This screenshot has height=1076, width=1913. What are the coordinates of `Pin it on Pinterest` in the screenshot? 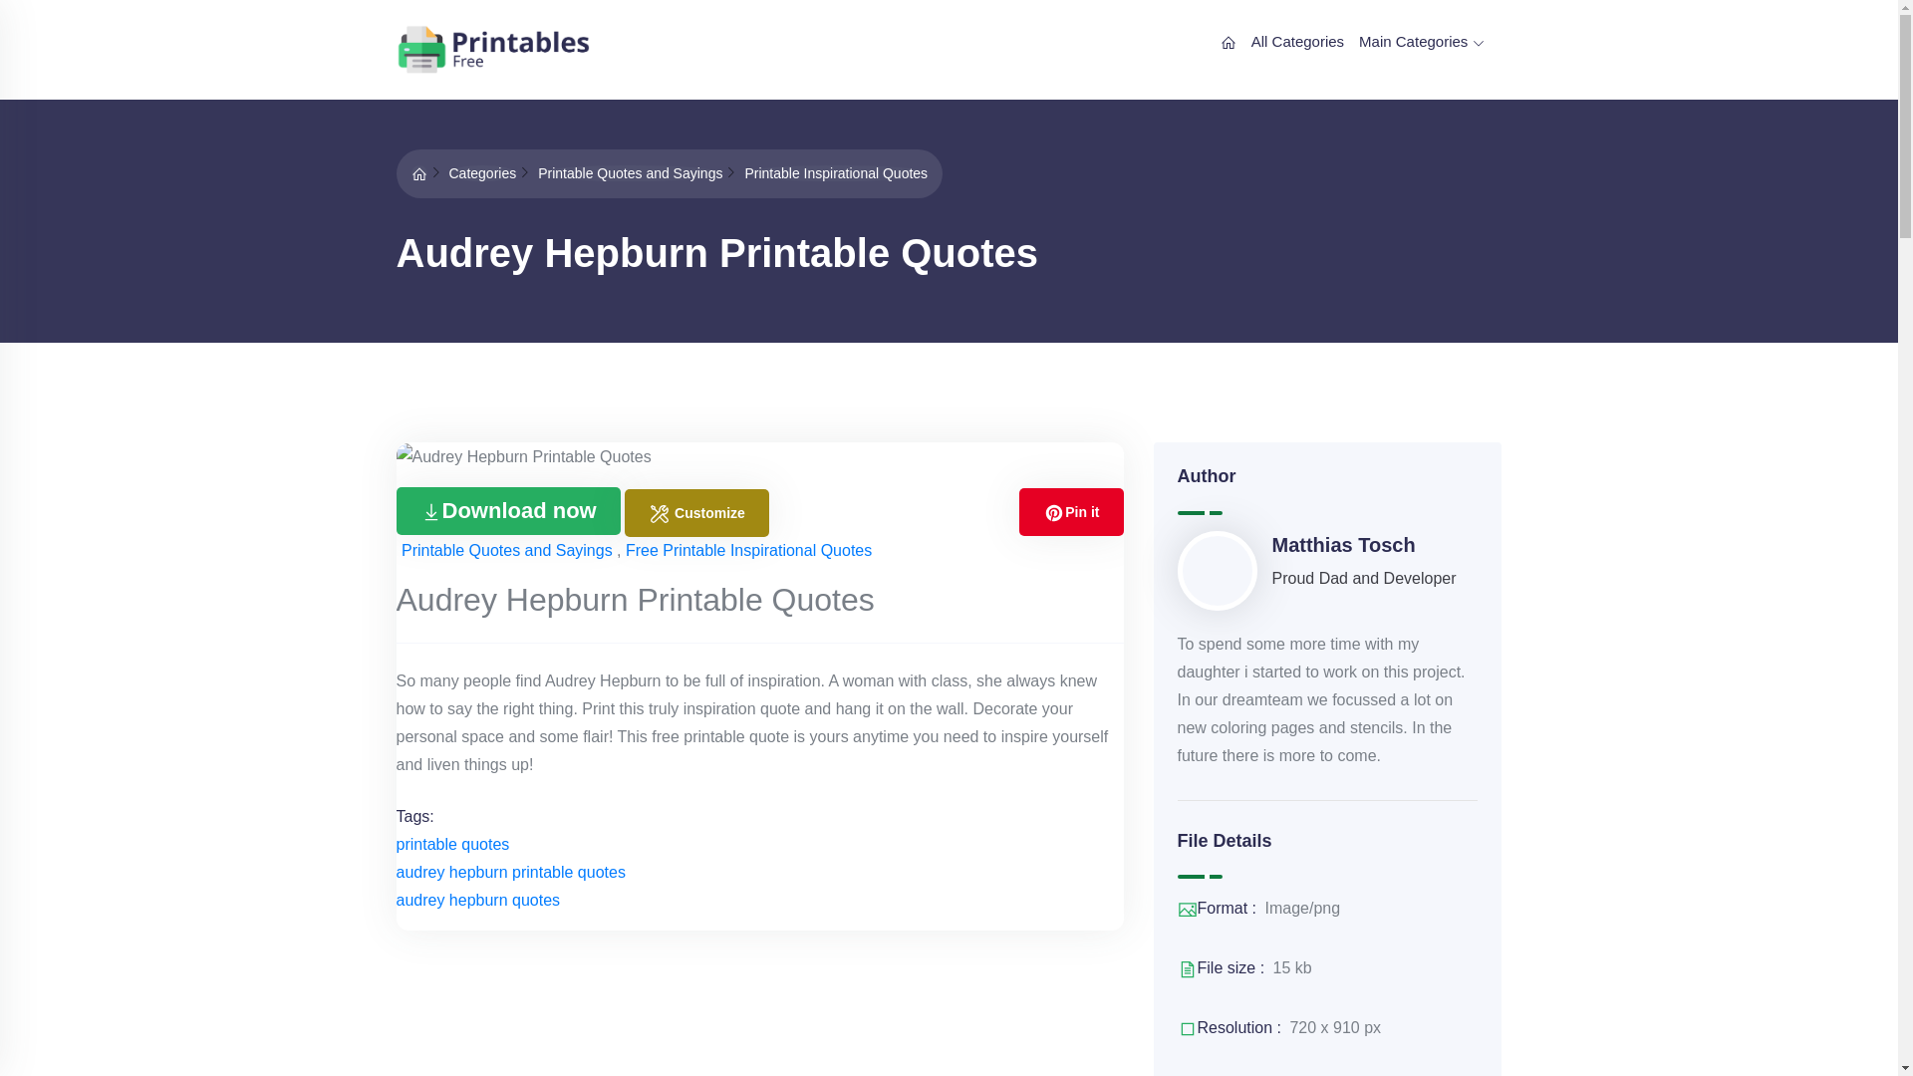 It's located at (1071, 512).